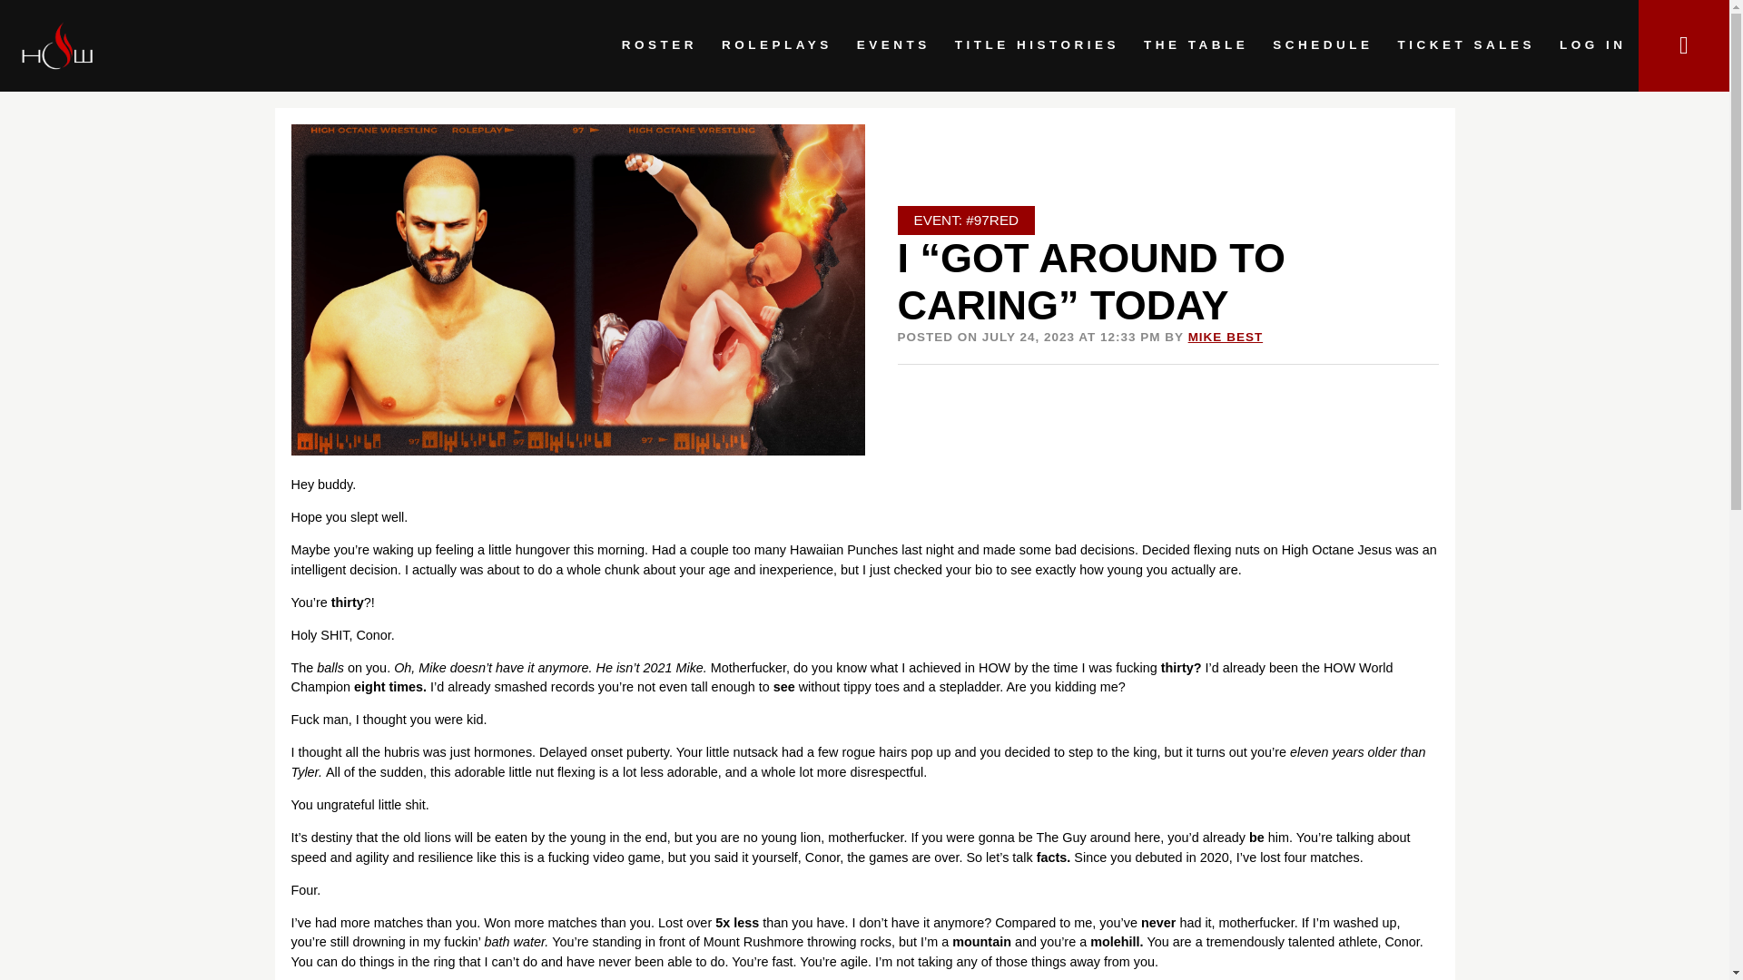 This screenshot has height=980, width=1743. Describe the element at coordinates (1037, 45) in the screenshot. I see `TITLE HISTORIES` at that location.